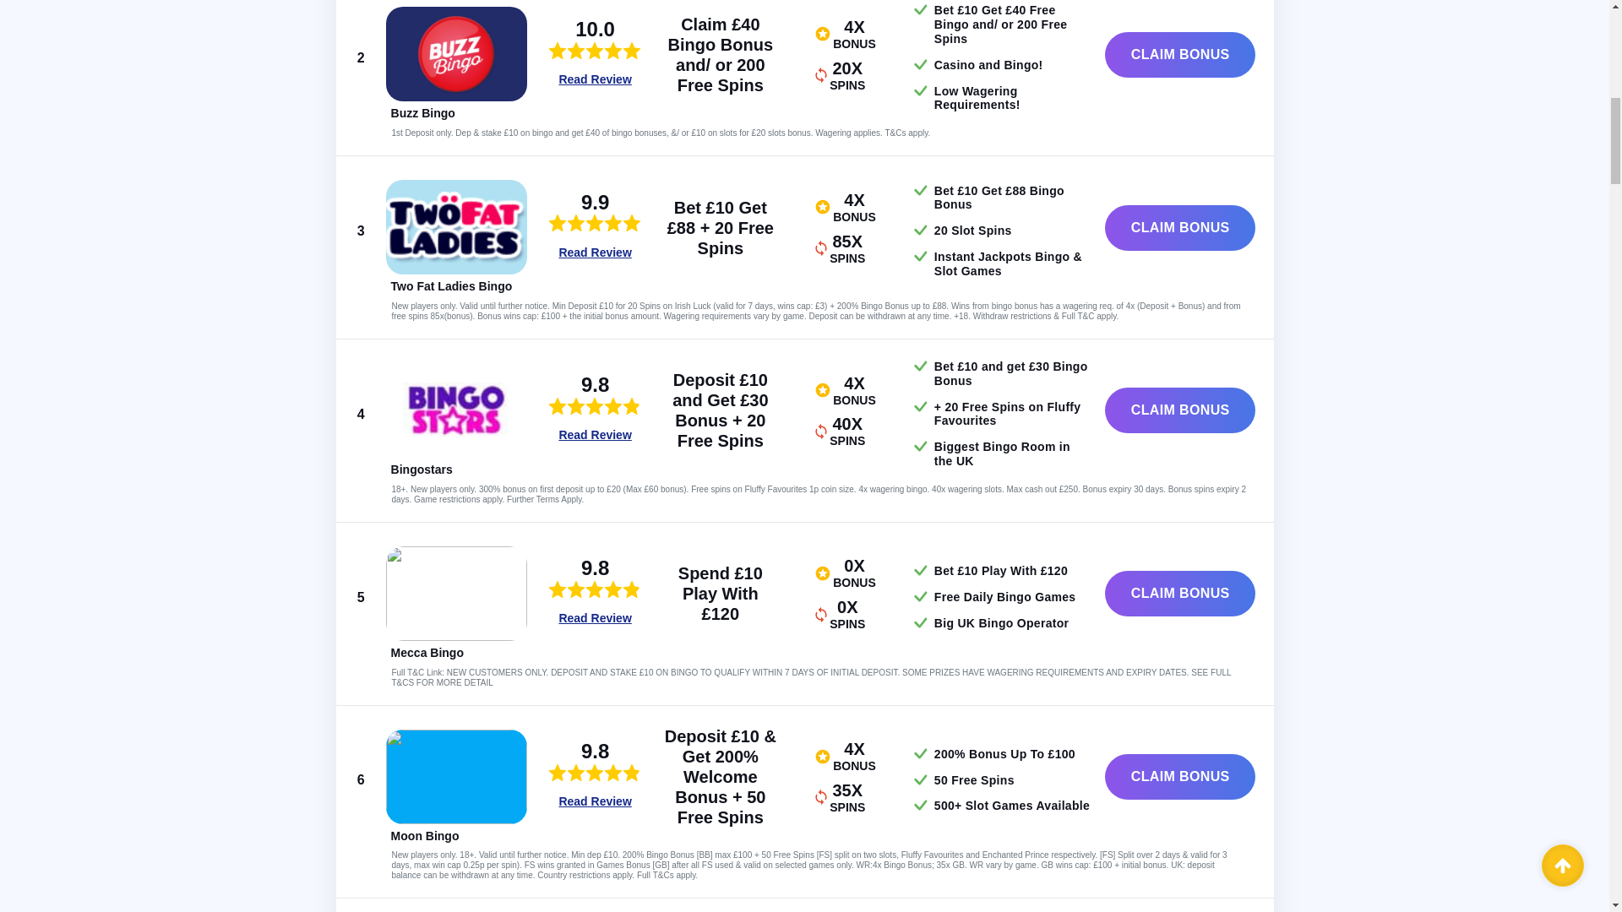  I want to click on CLAIM BONUS, so click(1179, 54).